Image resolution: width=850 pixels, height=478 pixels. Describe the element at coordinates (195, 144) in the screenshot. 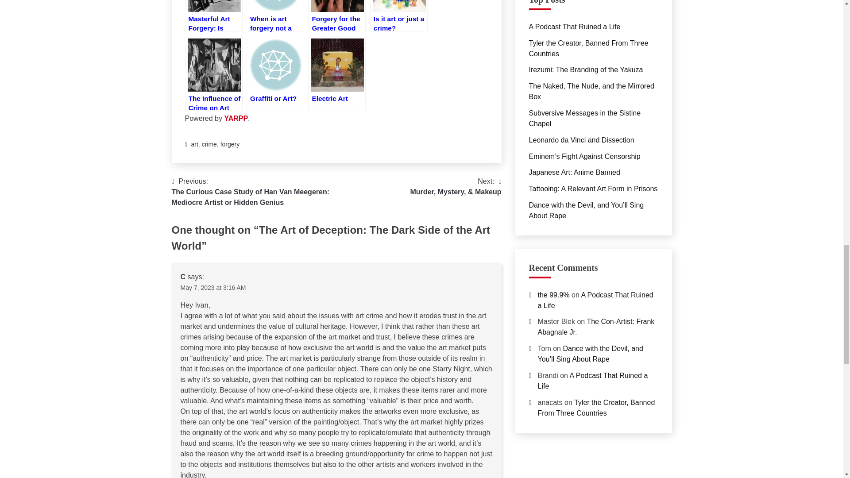

I see `art` at that location.